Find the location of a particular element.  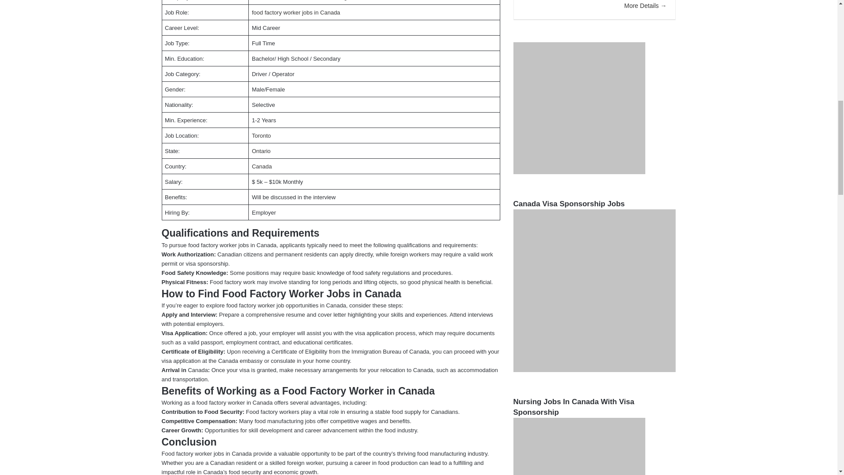

Toronto is located at coordinates (261, 135).